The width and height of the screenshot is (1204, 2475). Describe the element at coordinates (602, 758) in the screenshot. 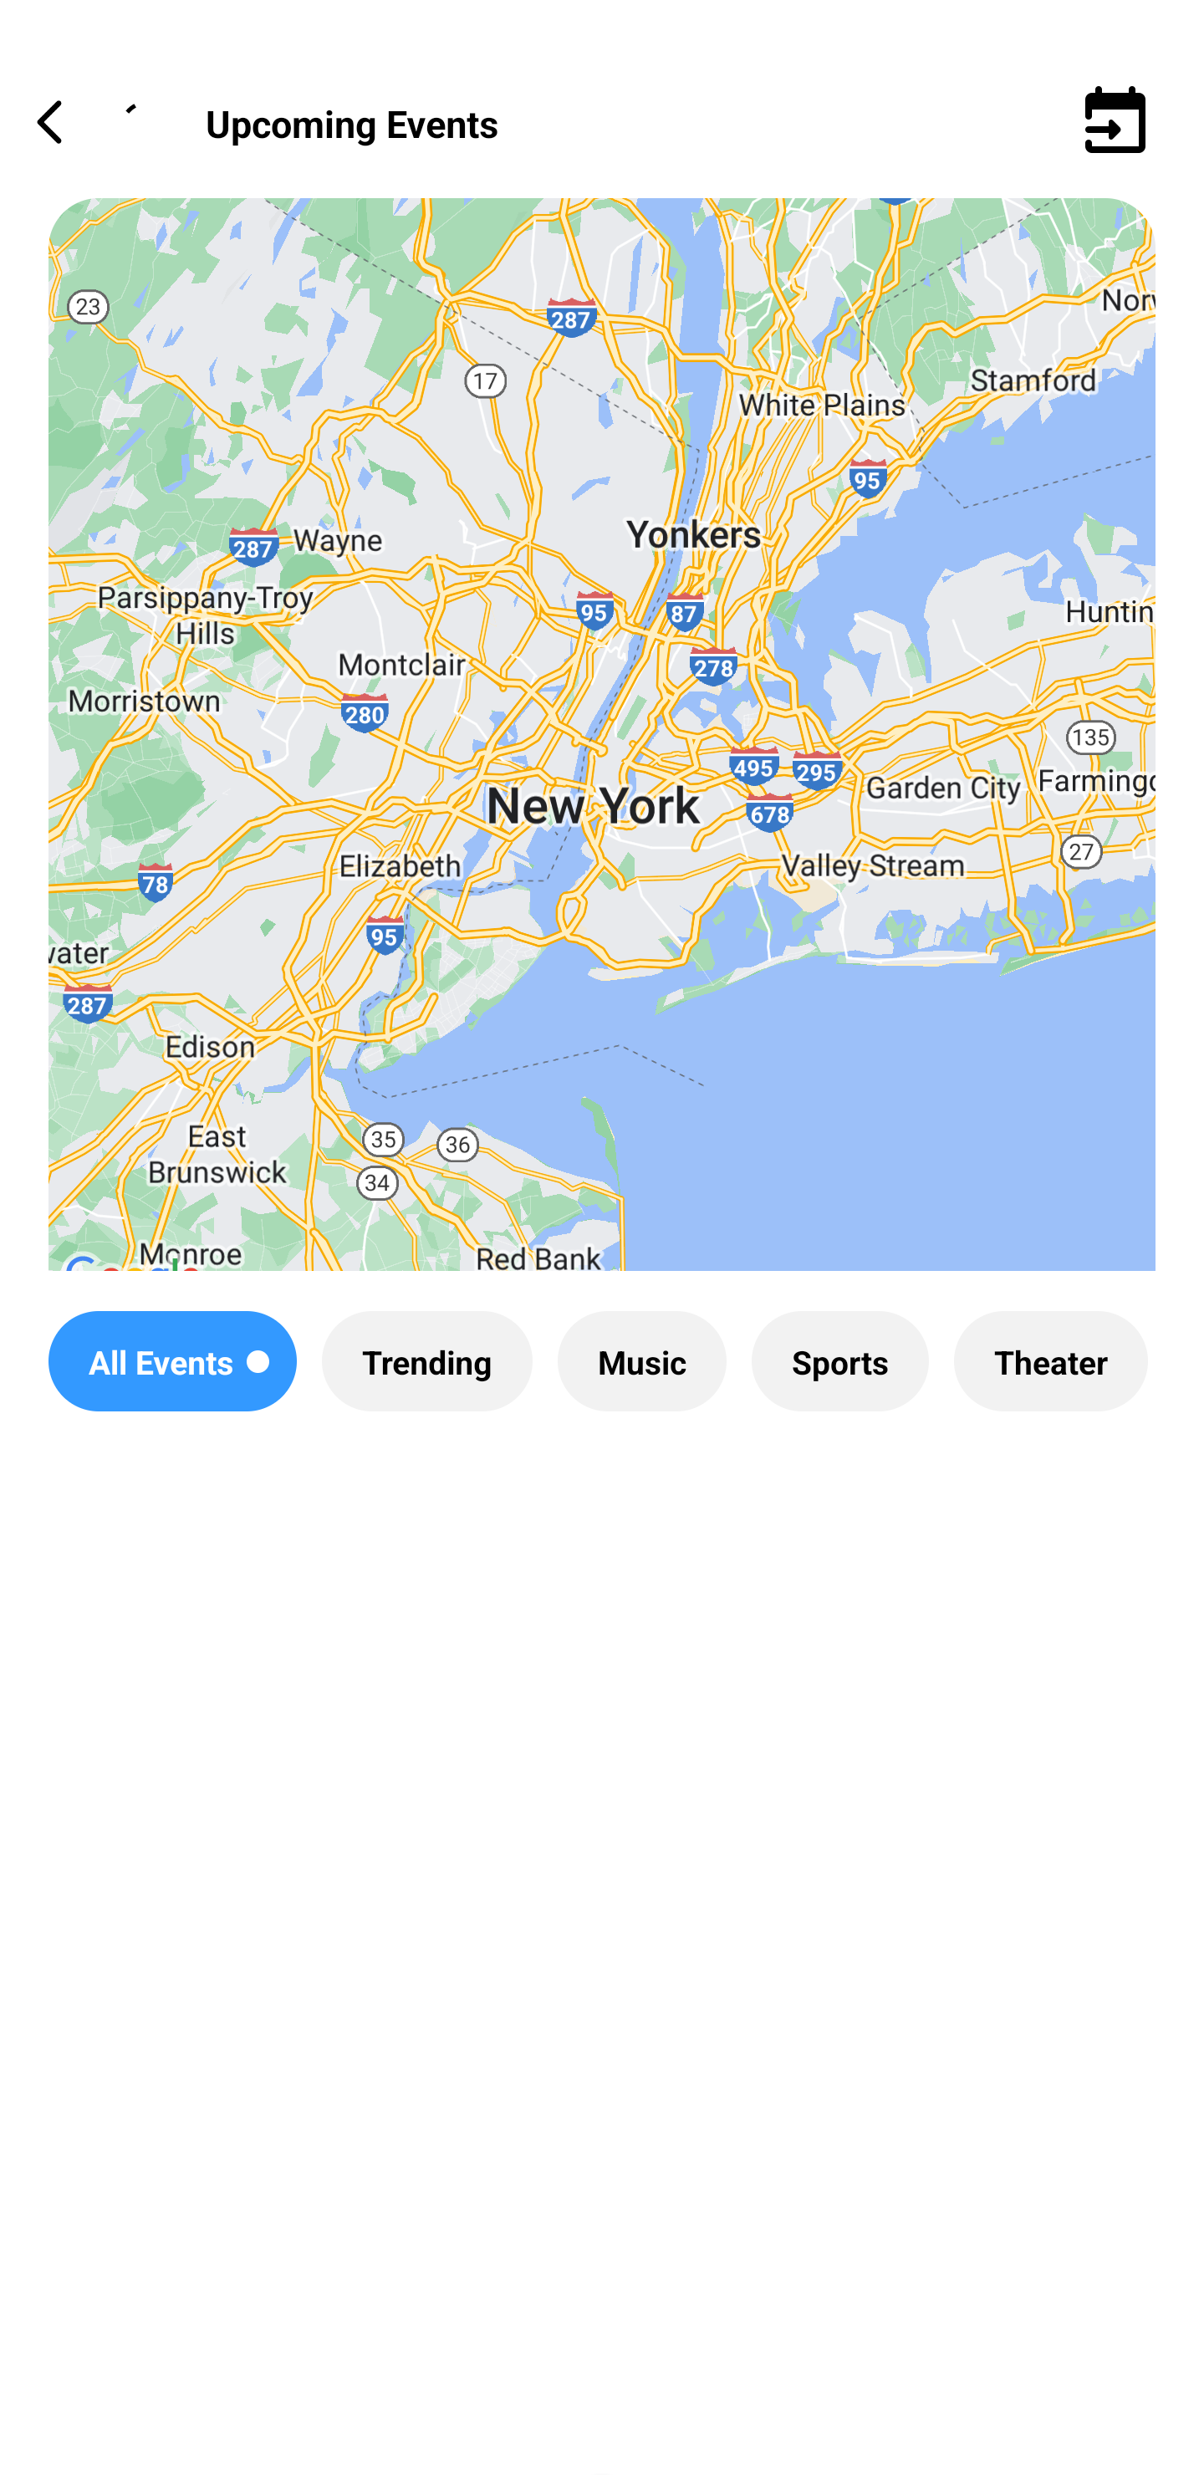

I see `Google Map` at that location.